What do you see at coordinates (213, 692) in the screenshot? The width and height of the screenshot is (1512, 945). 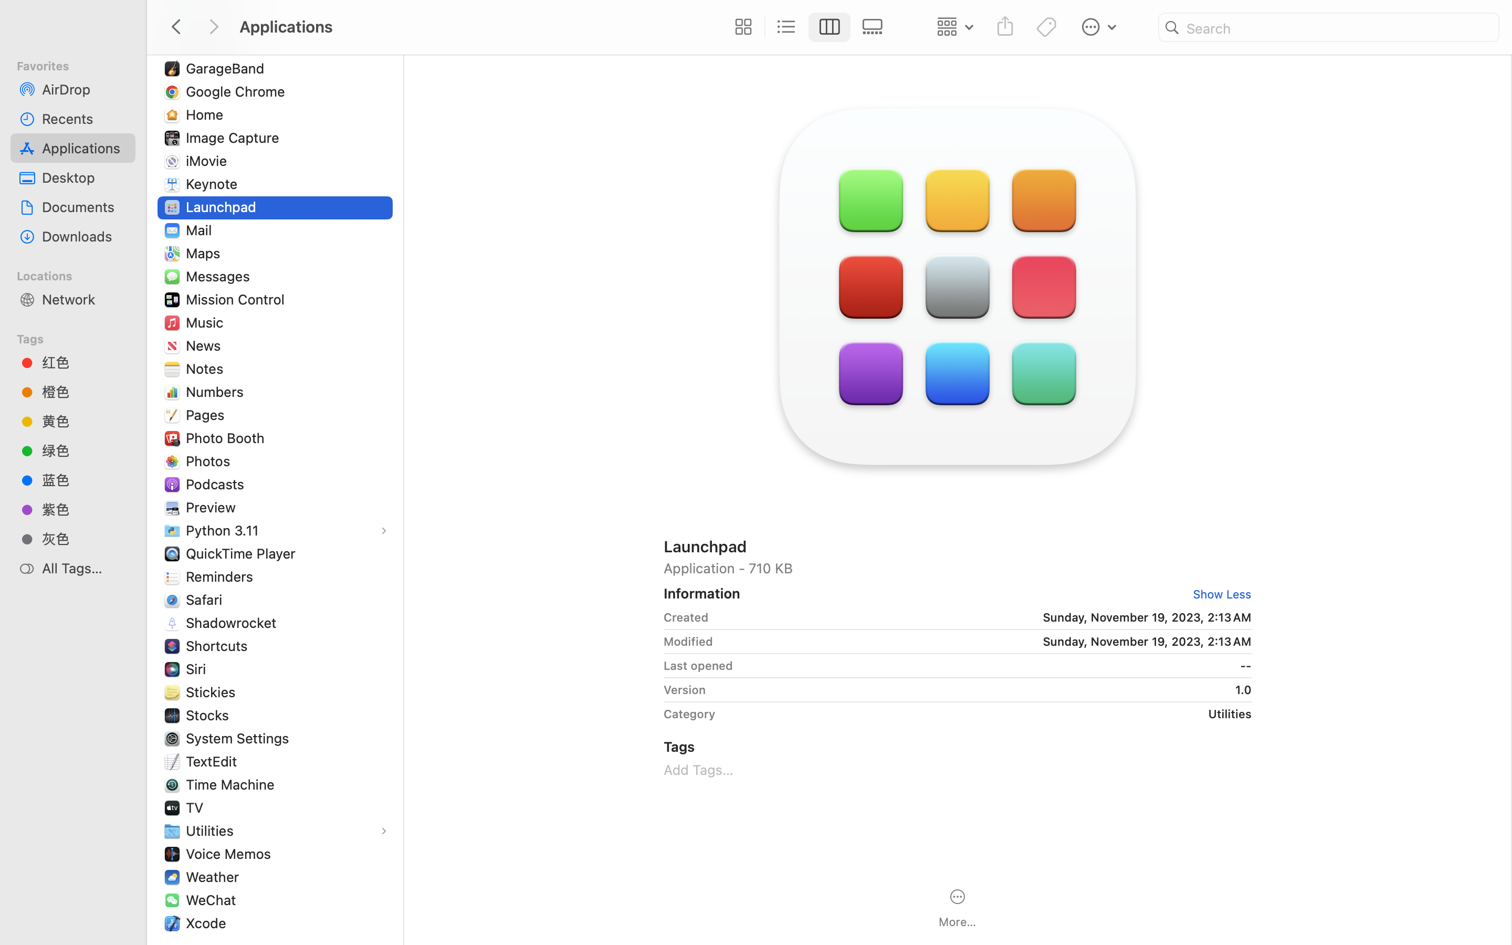 I see `Stickies` at bounding box center [213, 692].